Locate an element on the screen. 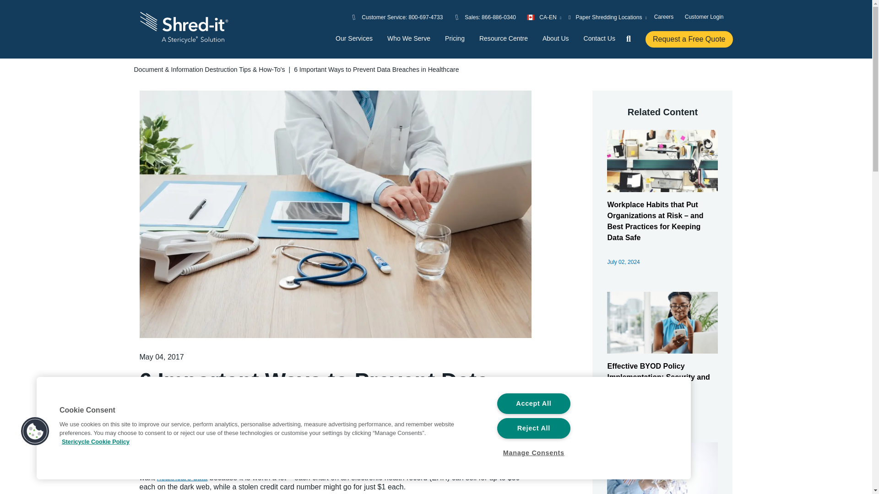 The height and width of the screenshot is (494, 879). Careers is located at coordinates (664, 16).